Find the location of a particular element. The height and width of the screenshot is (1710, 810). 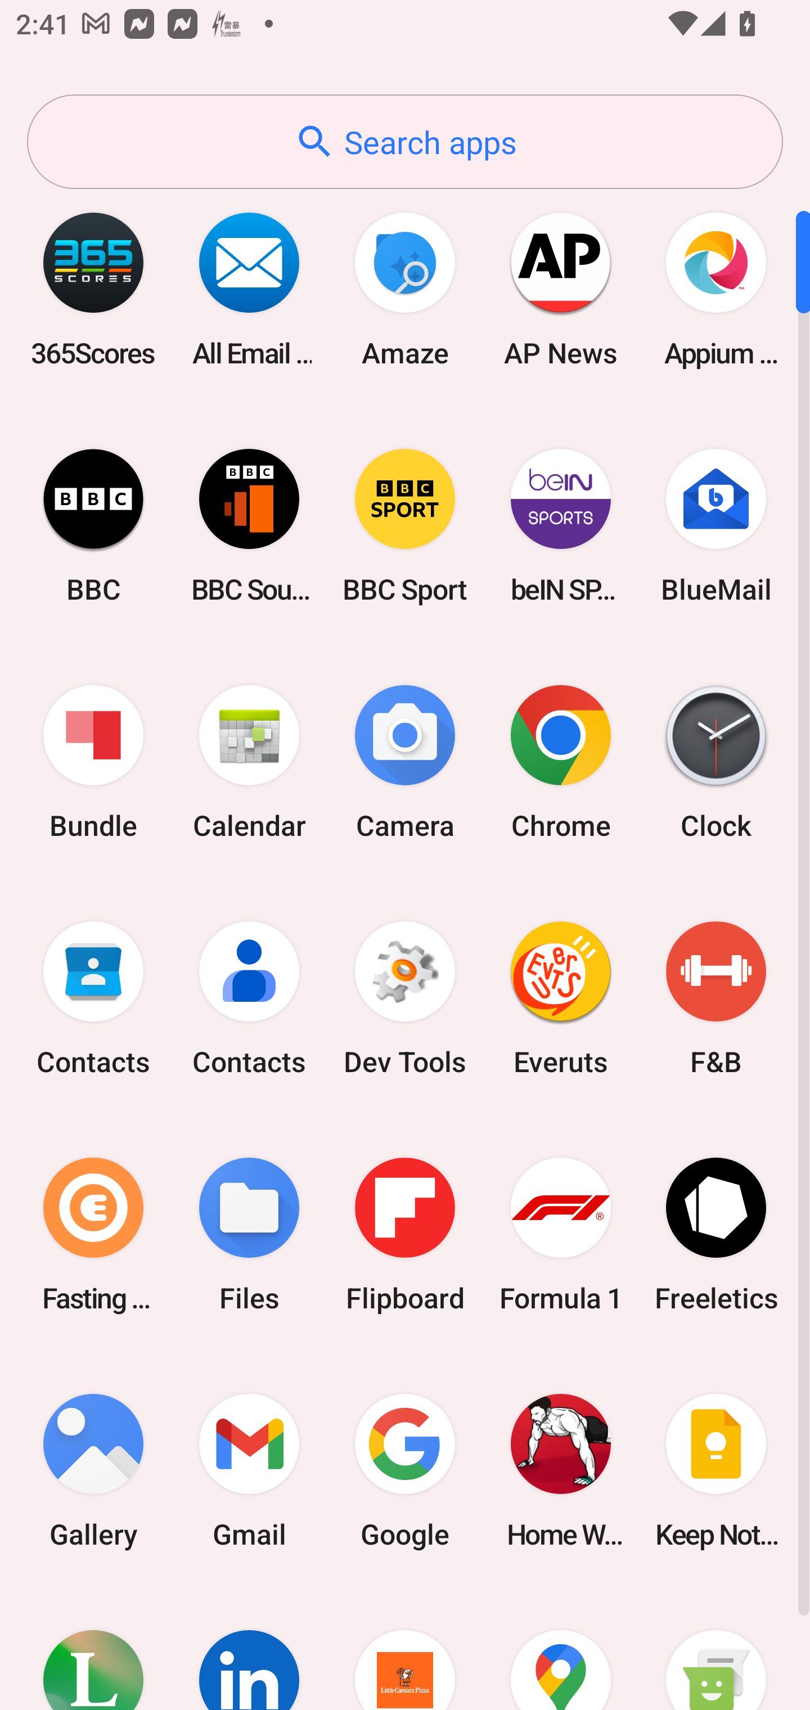

Chrome is located at coordinates (560, 763).